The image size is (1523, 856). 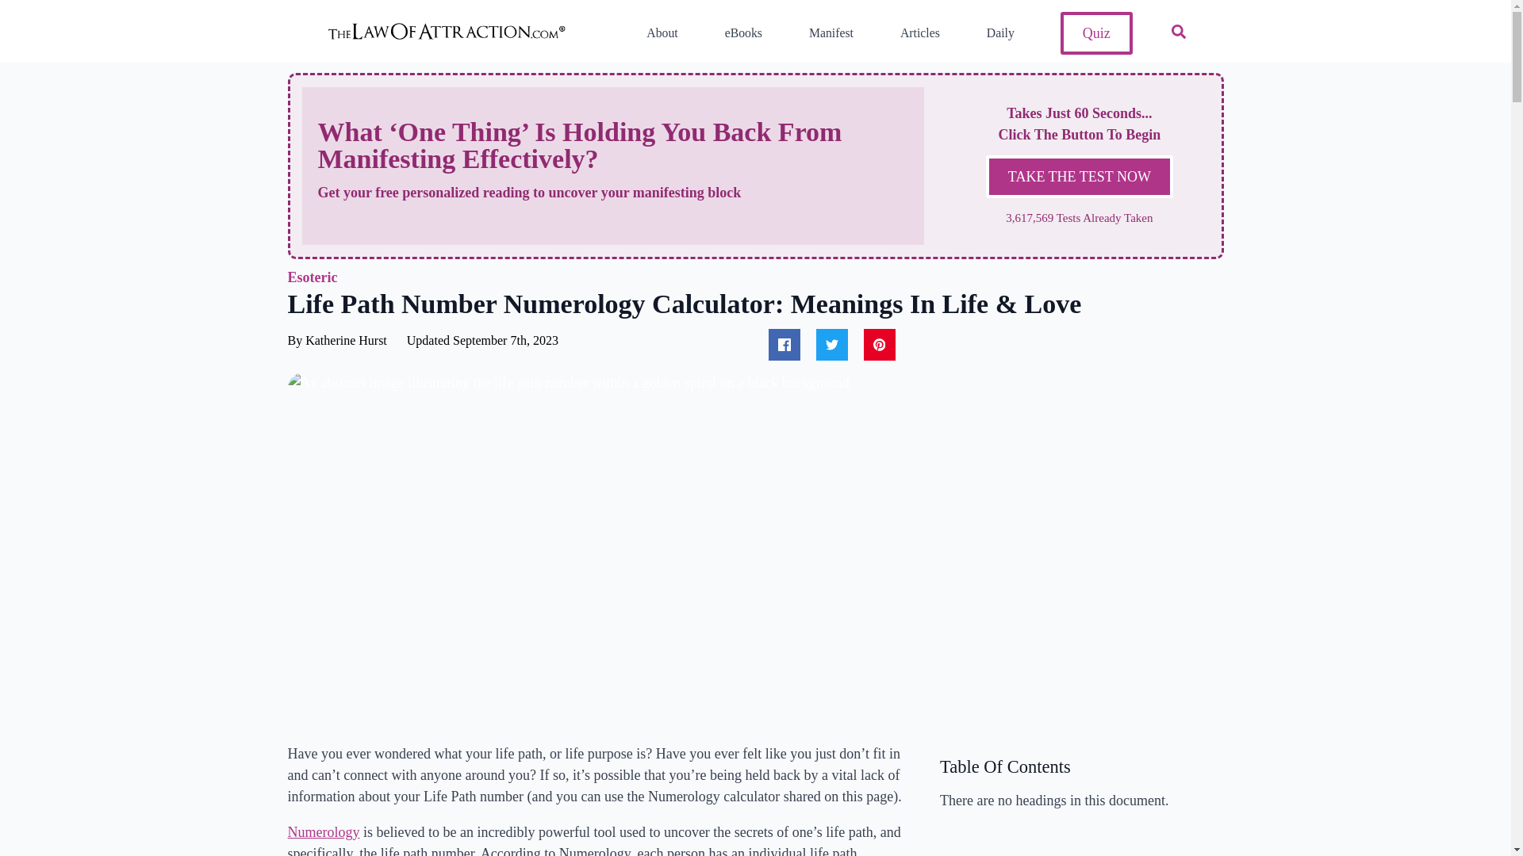 I want to click on About, so click(x=655, y=33).